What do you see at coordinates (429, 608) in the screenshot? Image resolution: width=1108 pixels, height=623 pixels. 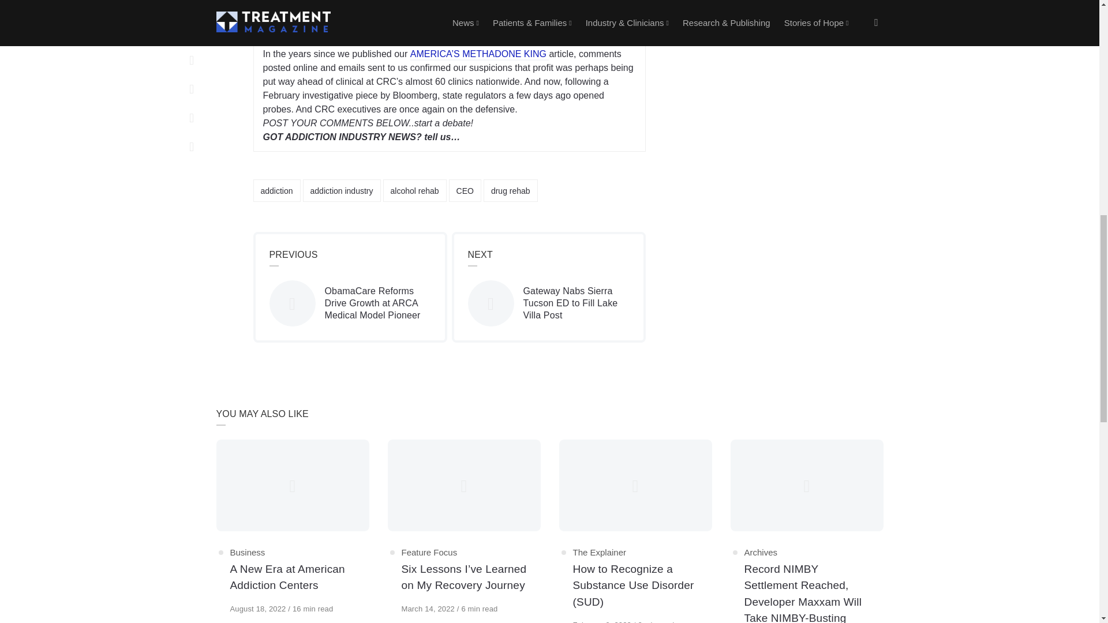 I see `March 14, 2022` at bounding box center [429, 608].